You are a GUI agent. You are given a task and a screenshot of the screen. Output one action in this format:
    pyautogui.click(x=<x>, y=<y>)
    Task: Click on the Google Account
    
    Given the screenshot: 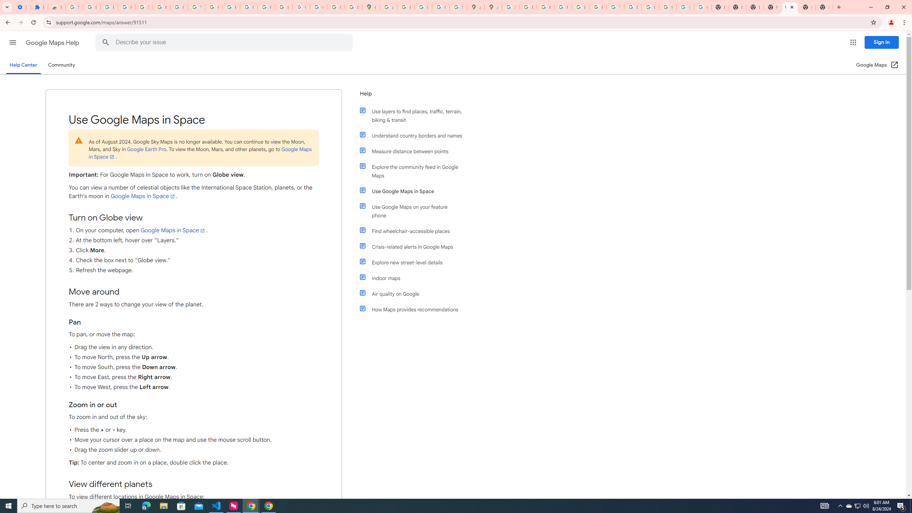 What is the action you would take?
    pyautogui.click(x=179, y=7)
    